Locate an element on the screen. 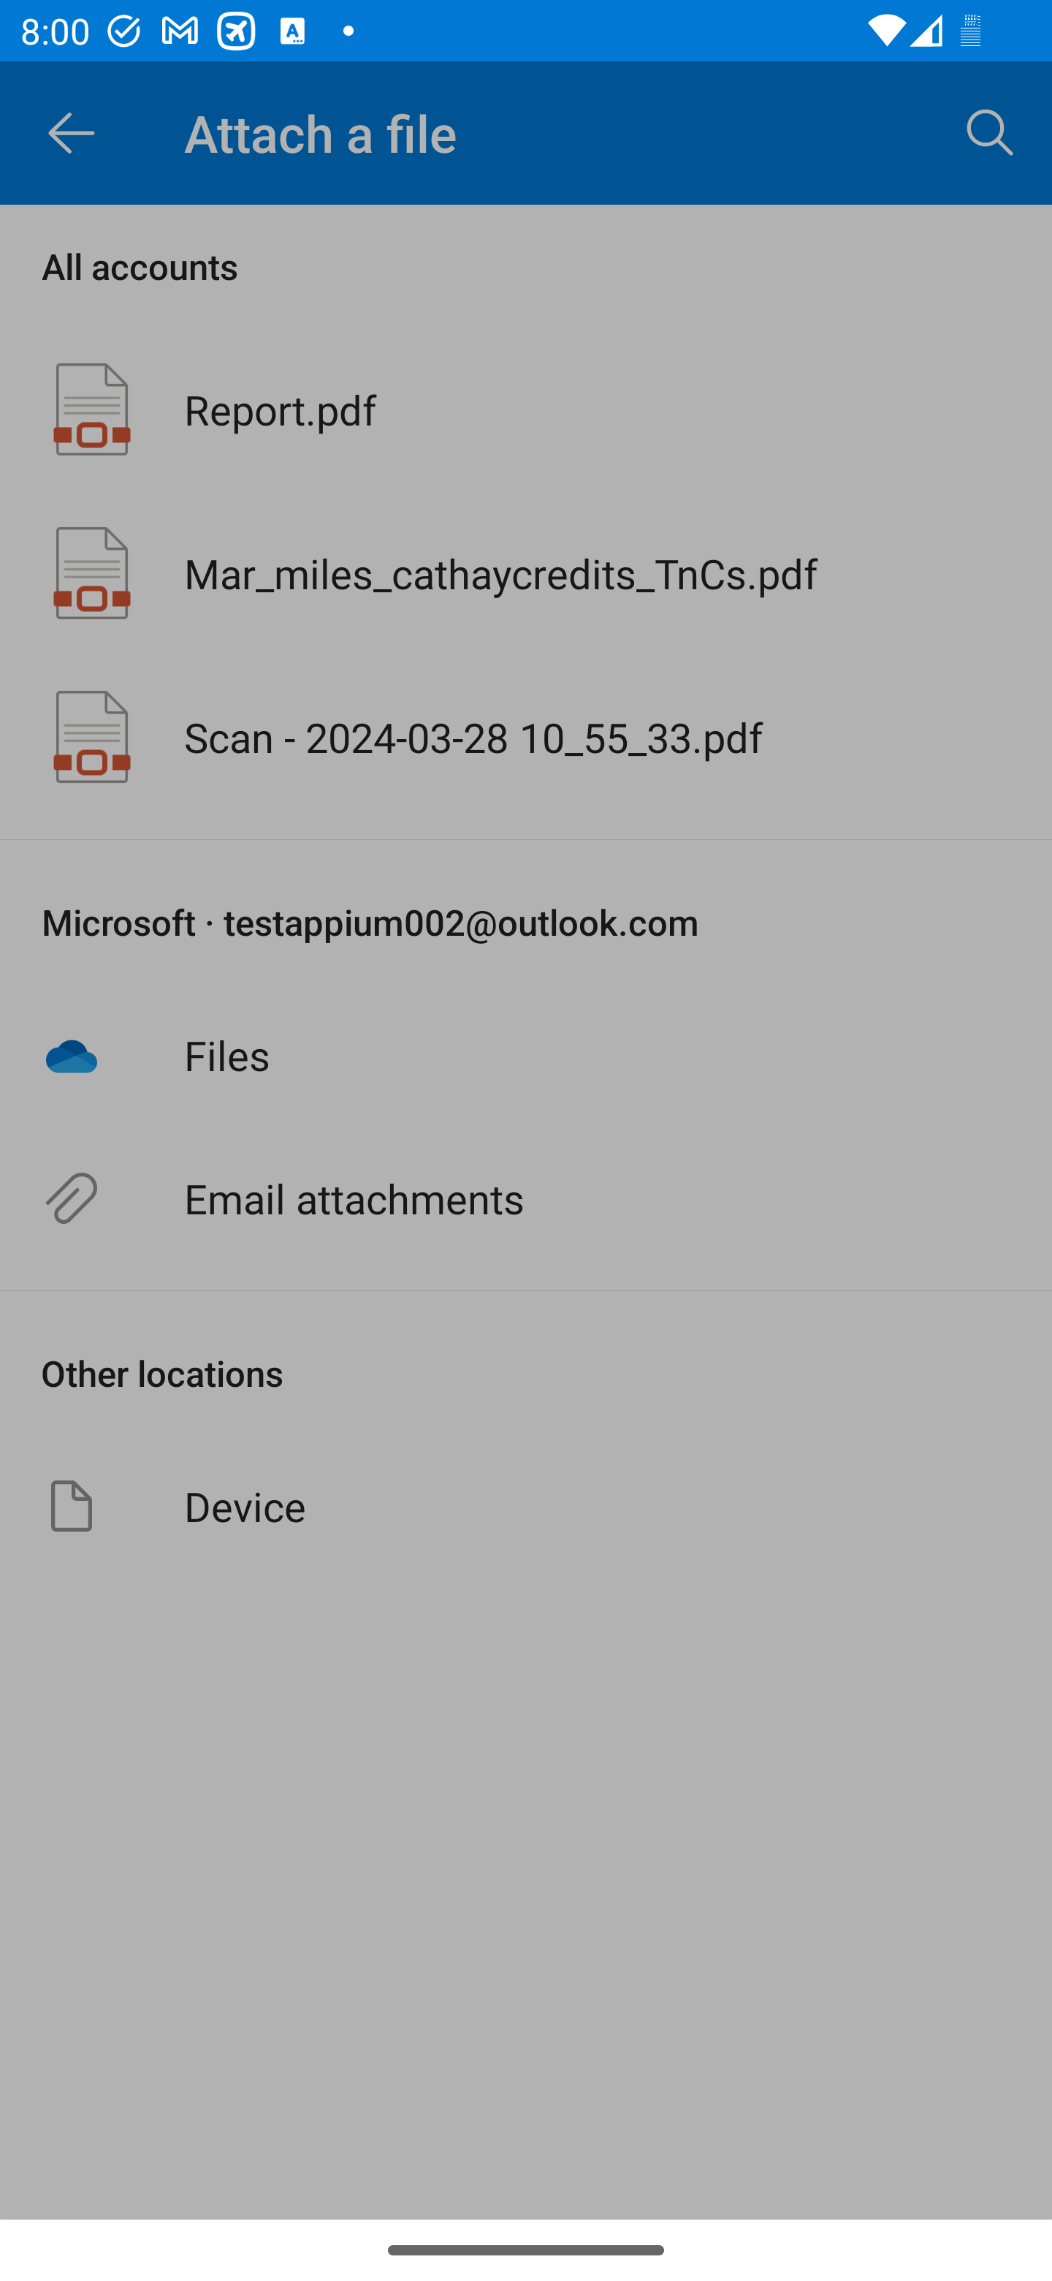 The height and width of the screenshot is (2281, 1052). Report.pdf is located at coordinates (526, 409).